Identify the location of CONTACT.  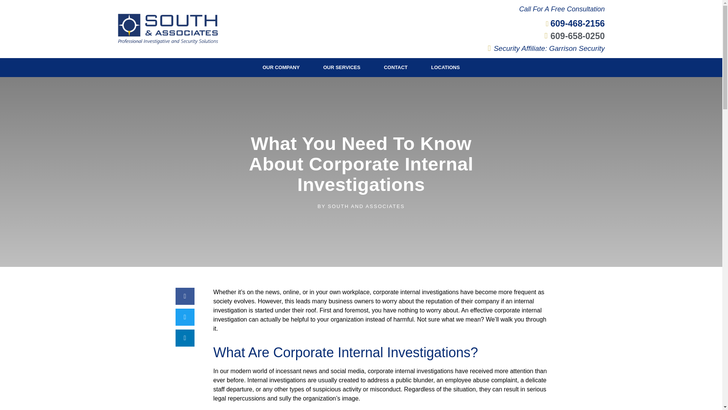
(395, 68).